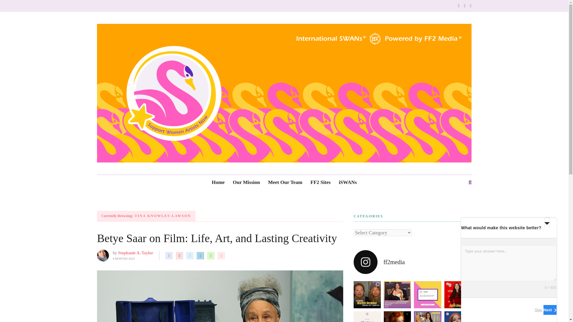 This screenshot has height=322, width=573. I want to click on Home, so click(218, 182).